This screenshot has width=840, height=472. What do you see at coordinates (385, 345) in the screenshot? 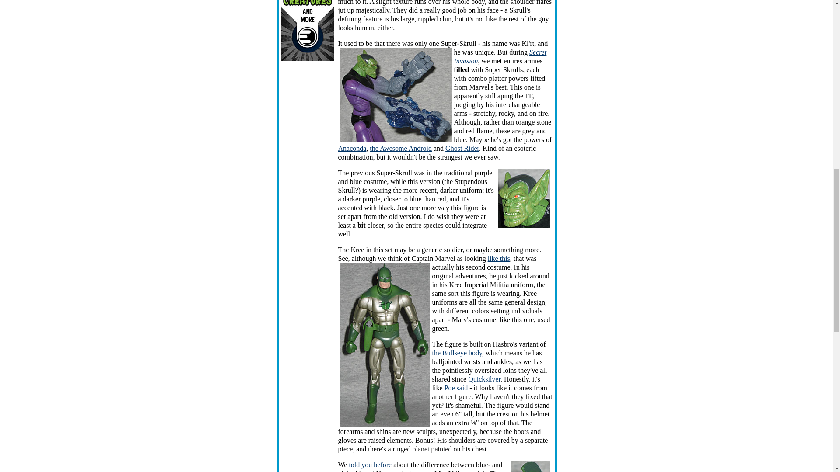
I see `Kree Soldier` at bounding box center [385, 345].